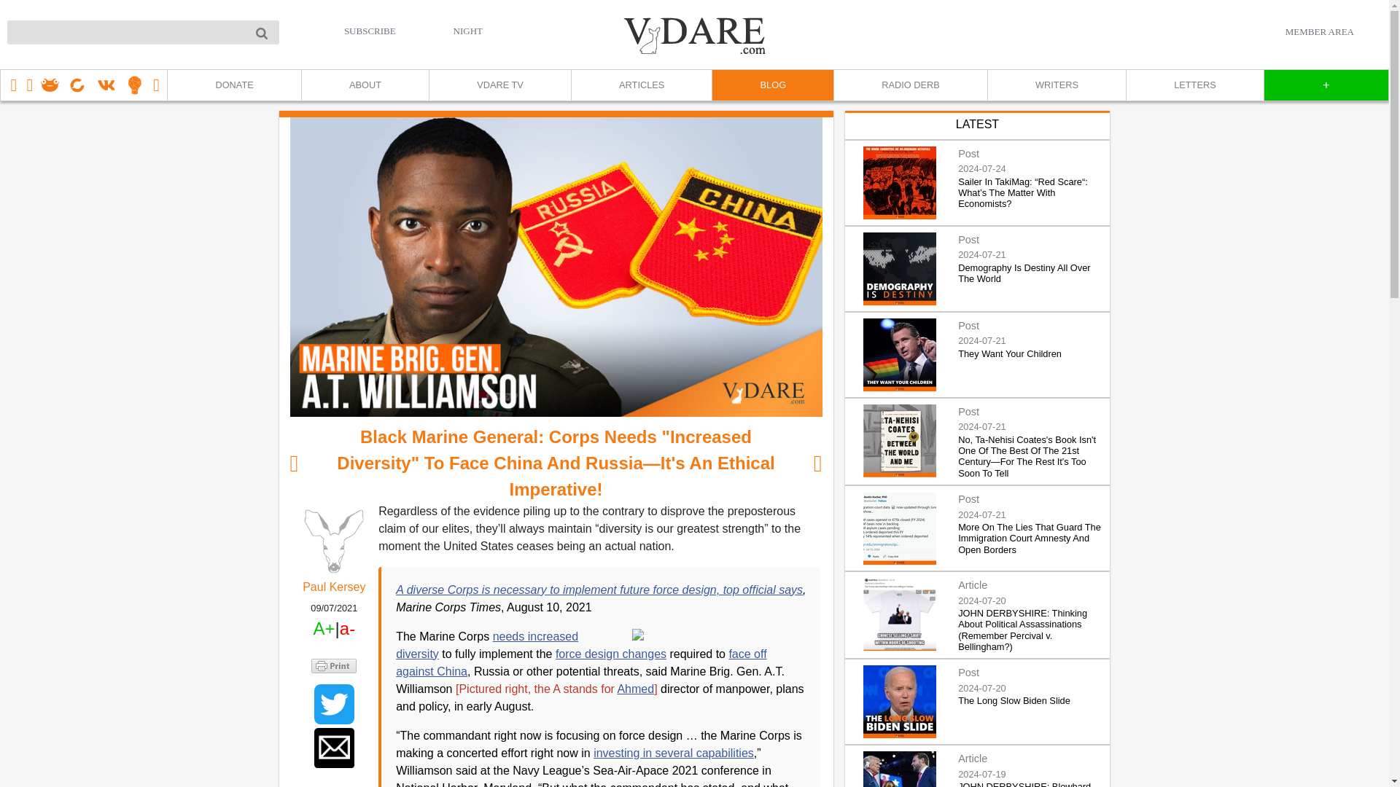 The width and height of the screenshot is (1400, 787). Describe the element at coordinates (365, 85) in the screenshot. I see `ABOUT` at that location.